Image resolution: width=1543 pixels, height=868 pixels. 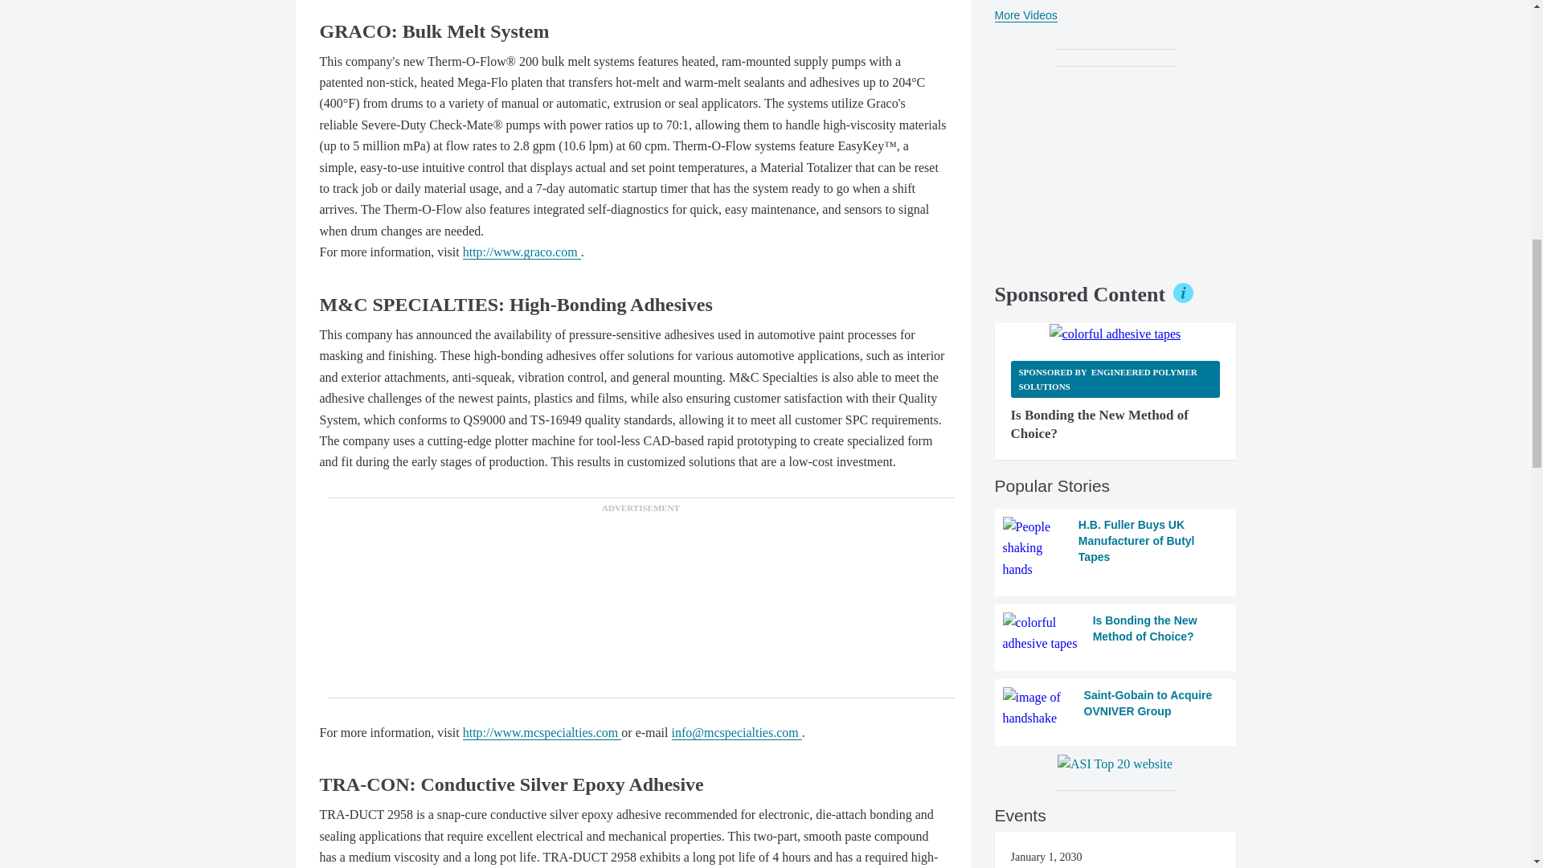 What do you see at coordinates (1115, 709) in the screenshot?
I see `Saint-Gobain to Acquire OVNIVER Group` at bounding box center [1115, 709].